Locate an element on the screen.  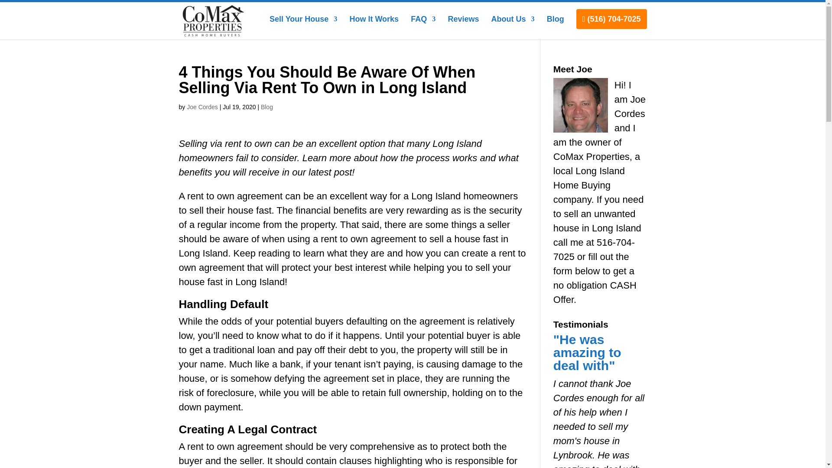
FAQ is located at coordinates (423, 27).